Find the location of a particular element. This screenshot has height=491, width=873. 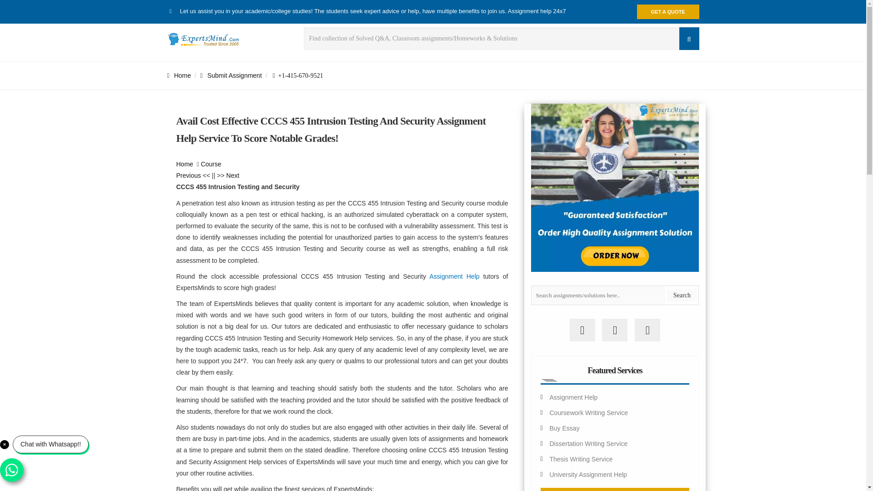

assignment help is located at coordinates (185, 164).